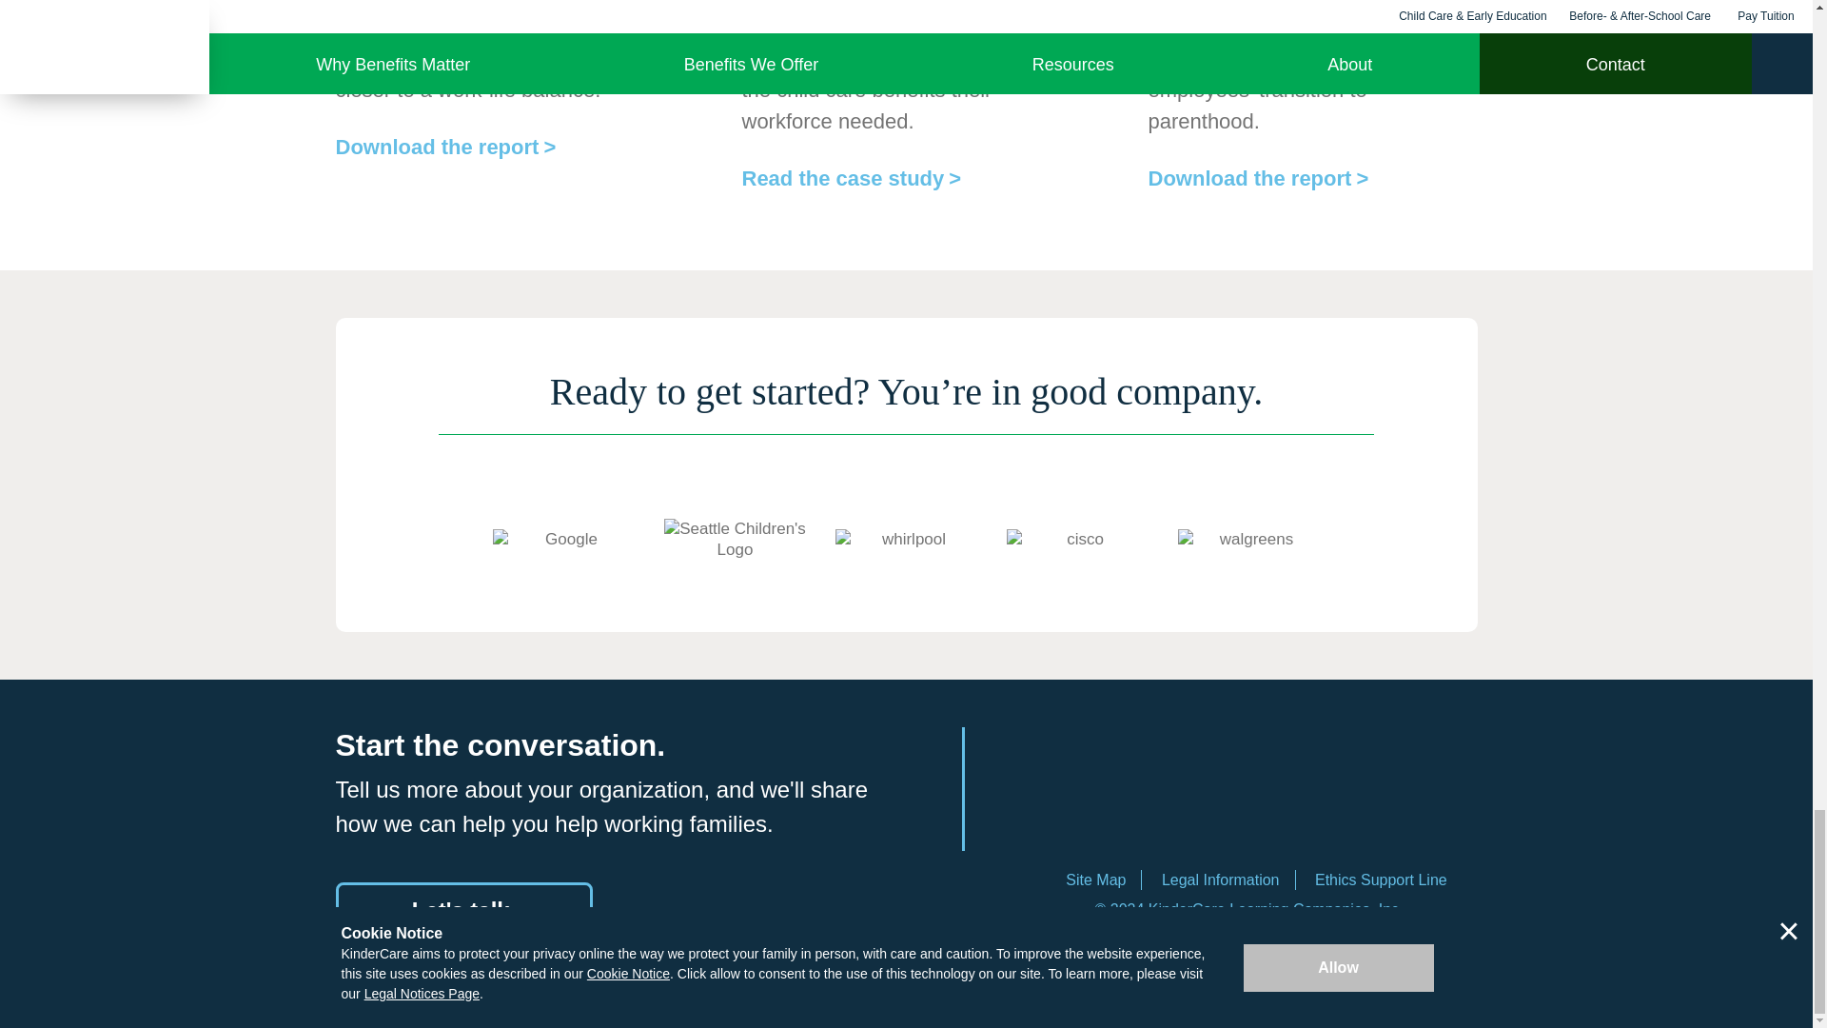  I want to click on Instagram, so click(1301, 804).